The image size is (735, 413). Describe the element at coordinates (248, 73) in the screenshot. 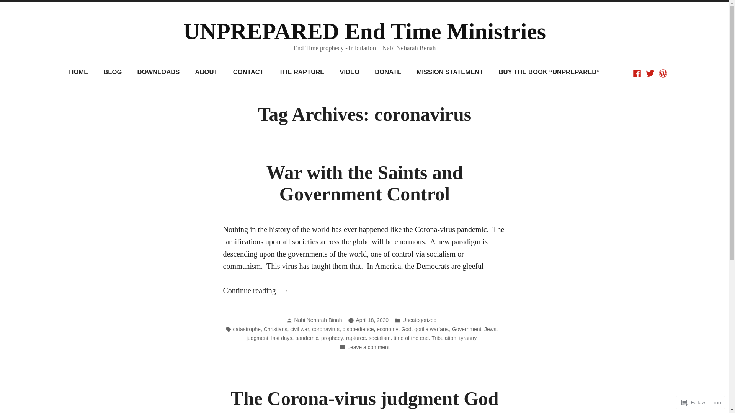

I see `CONTACT` at that location.